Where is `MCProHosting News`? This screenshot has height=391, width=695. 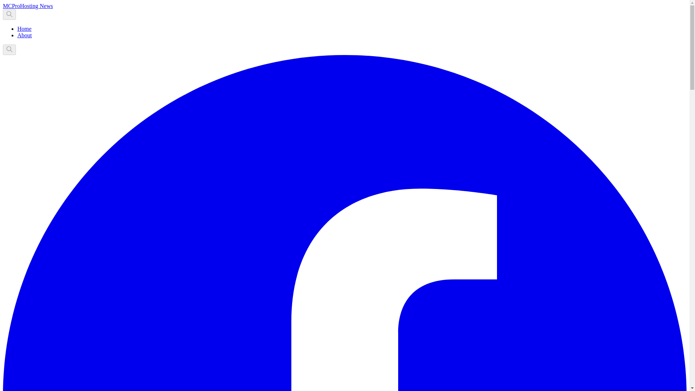
MCProHosting News is located at coordinates (28, 6).